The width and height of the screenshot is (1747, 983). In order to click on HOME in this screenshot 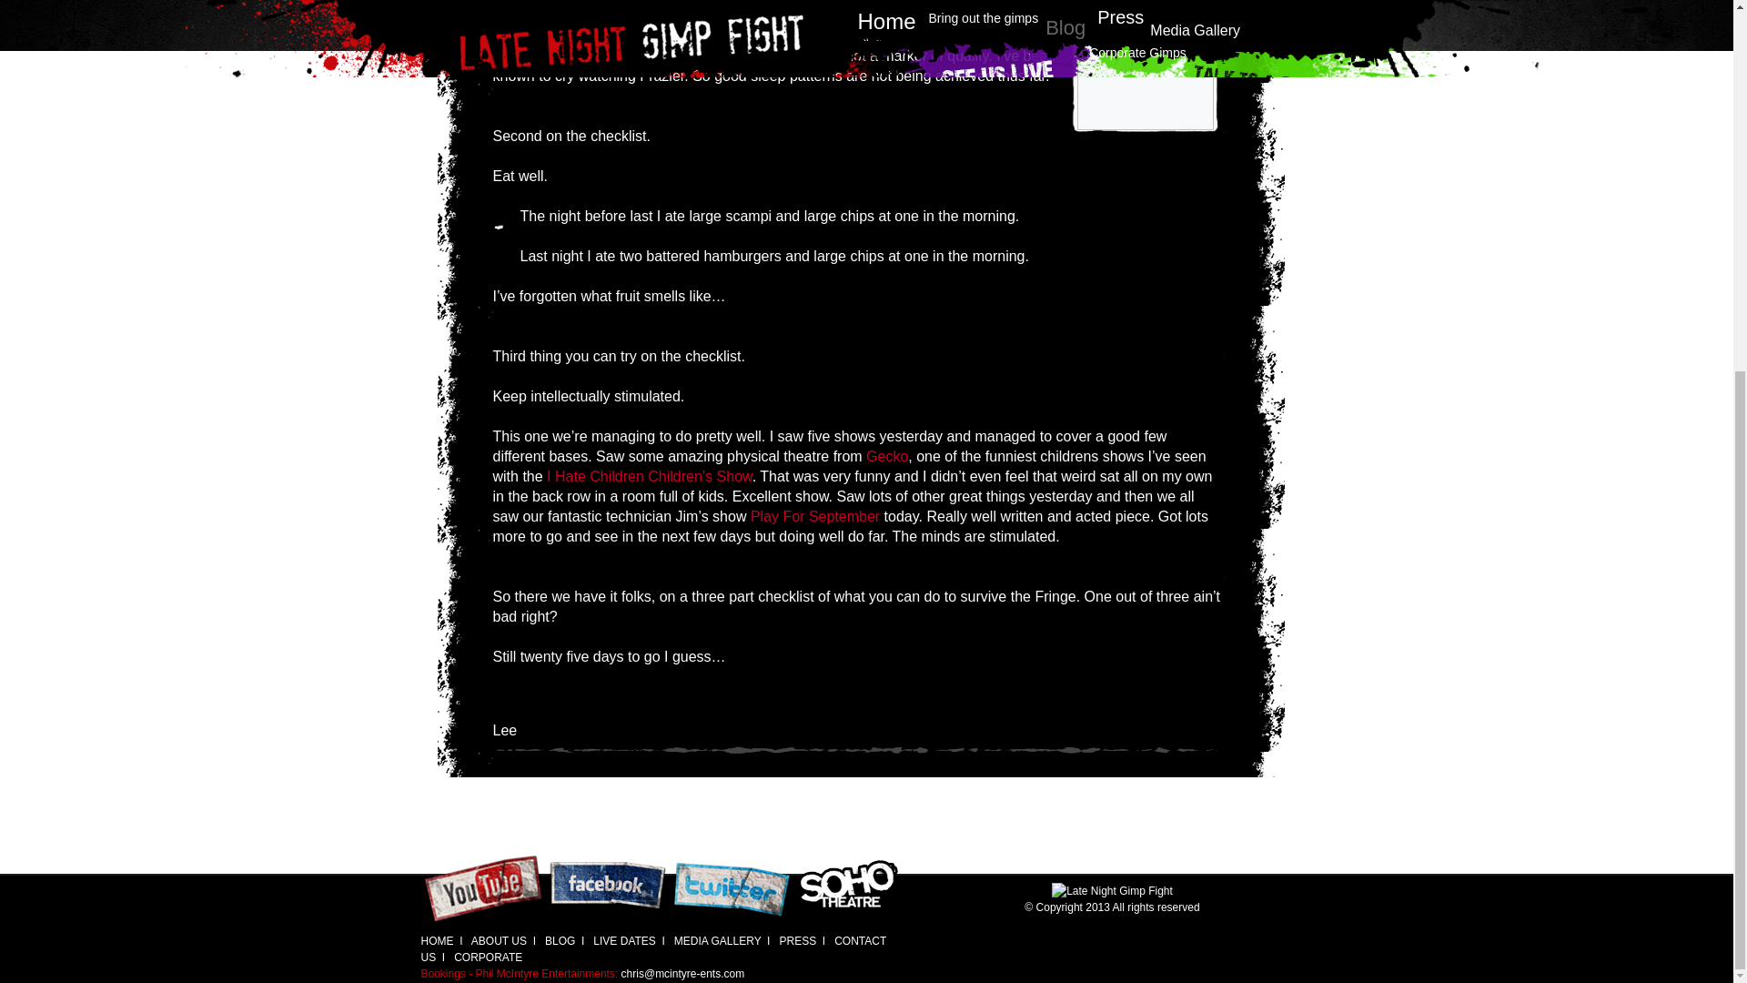, I will do `click(437, 941)`.